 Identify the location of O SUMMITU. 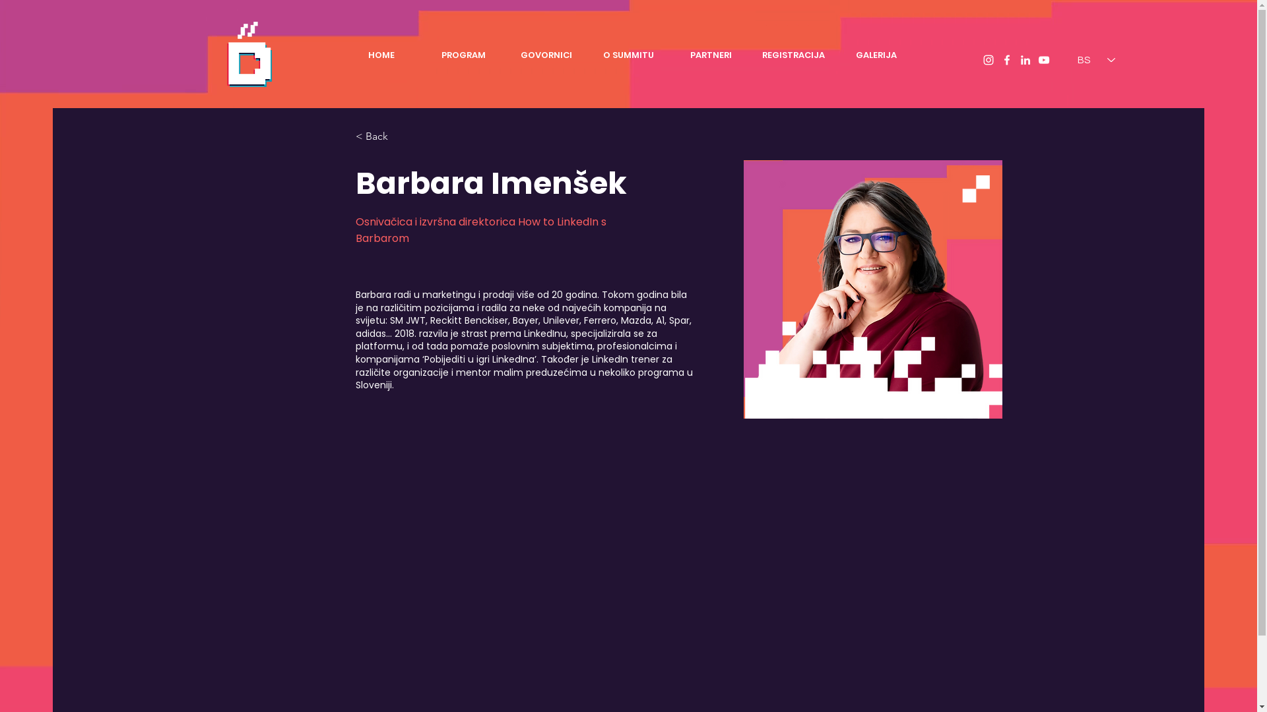
(628, 55).